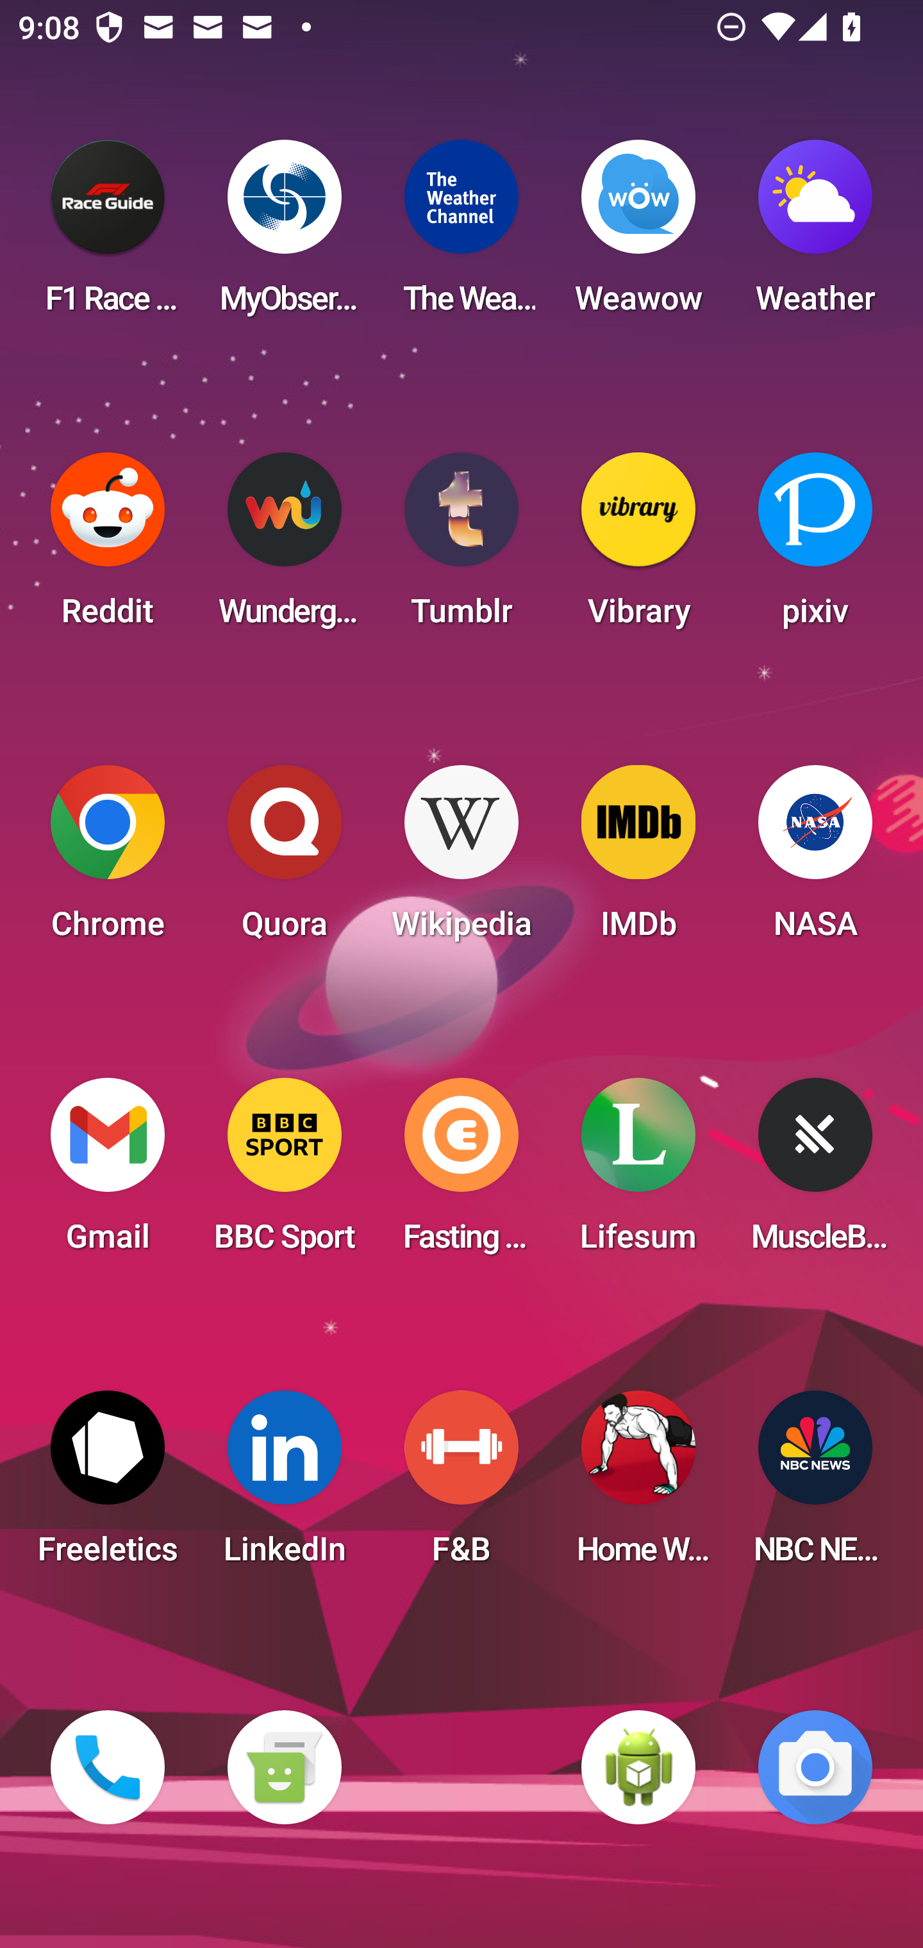 The height and width of the screenshot is (1948, 923). I want to click on MyObservatory, so click(284, 235).